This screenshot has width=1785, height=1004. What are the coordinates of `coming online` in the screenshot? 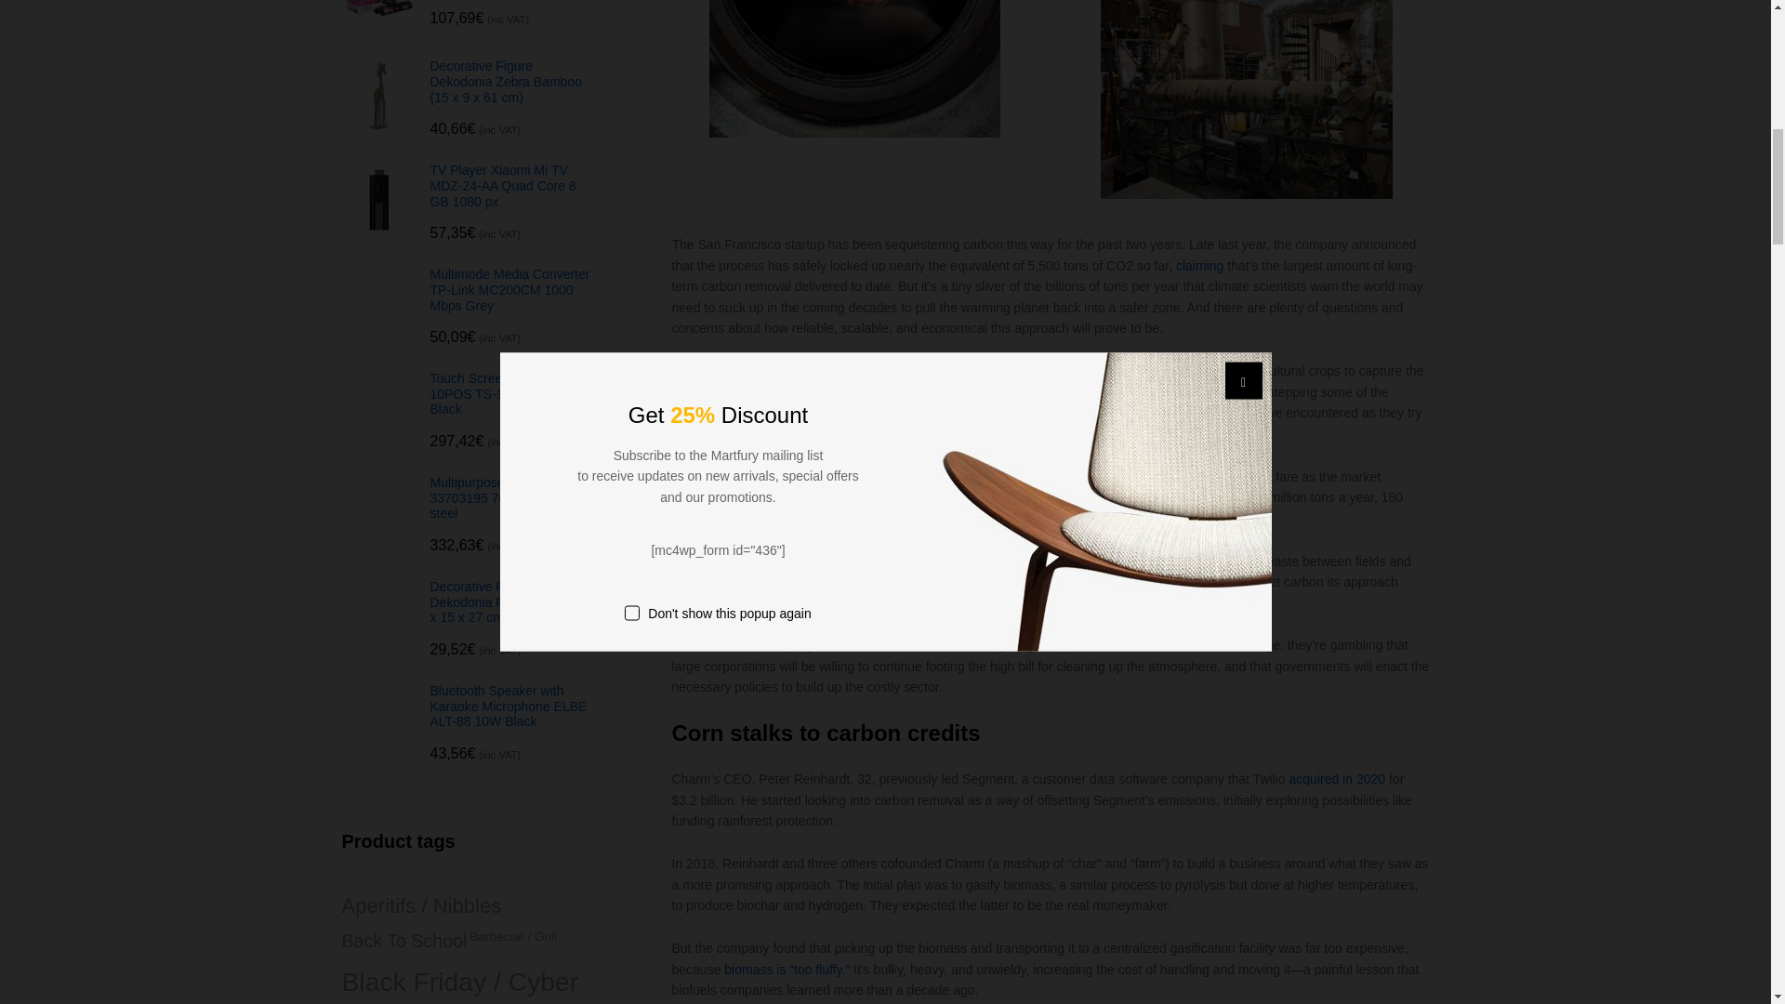 It's located at (1091, 497).